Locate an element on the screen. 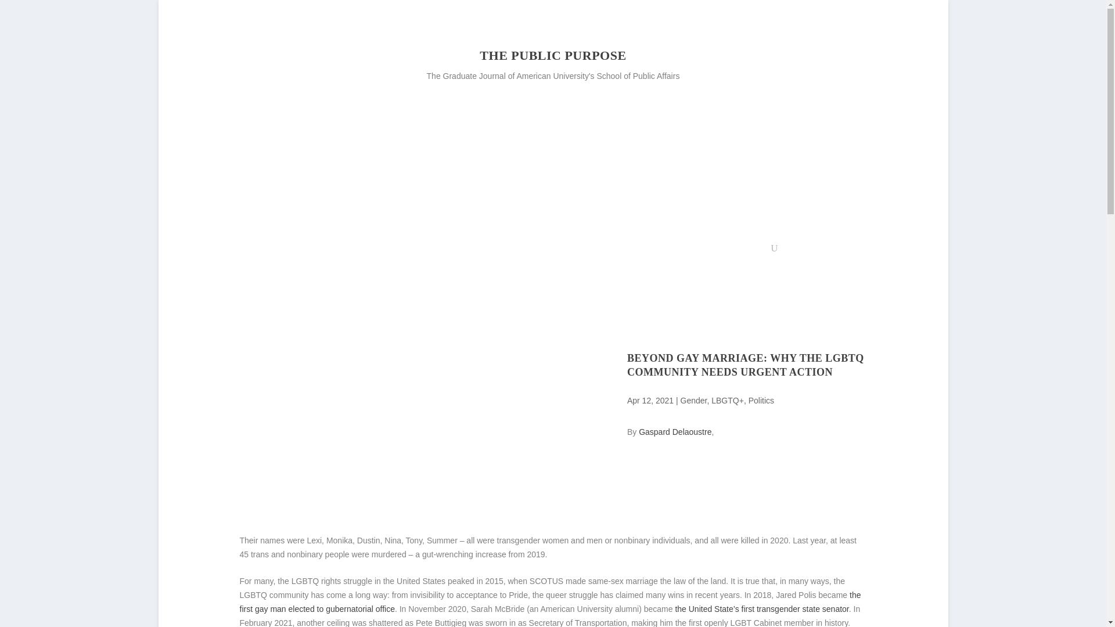 The height and width of the screenshot is (627, 1115). Gender is located at coordinates (693, 400).